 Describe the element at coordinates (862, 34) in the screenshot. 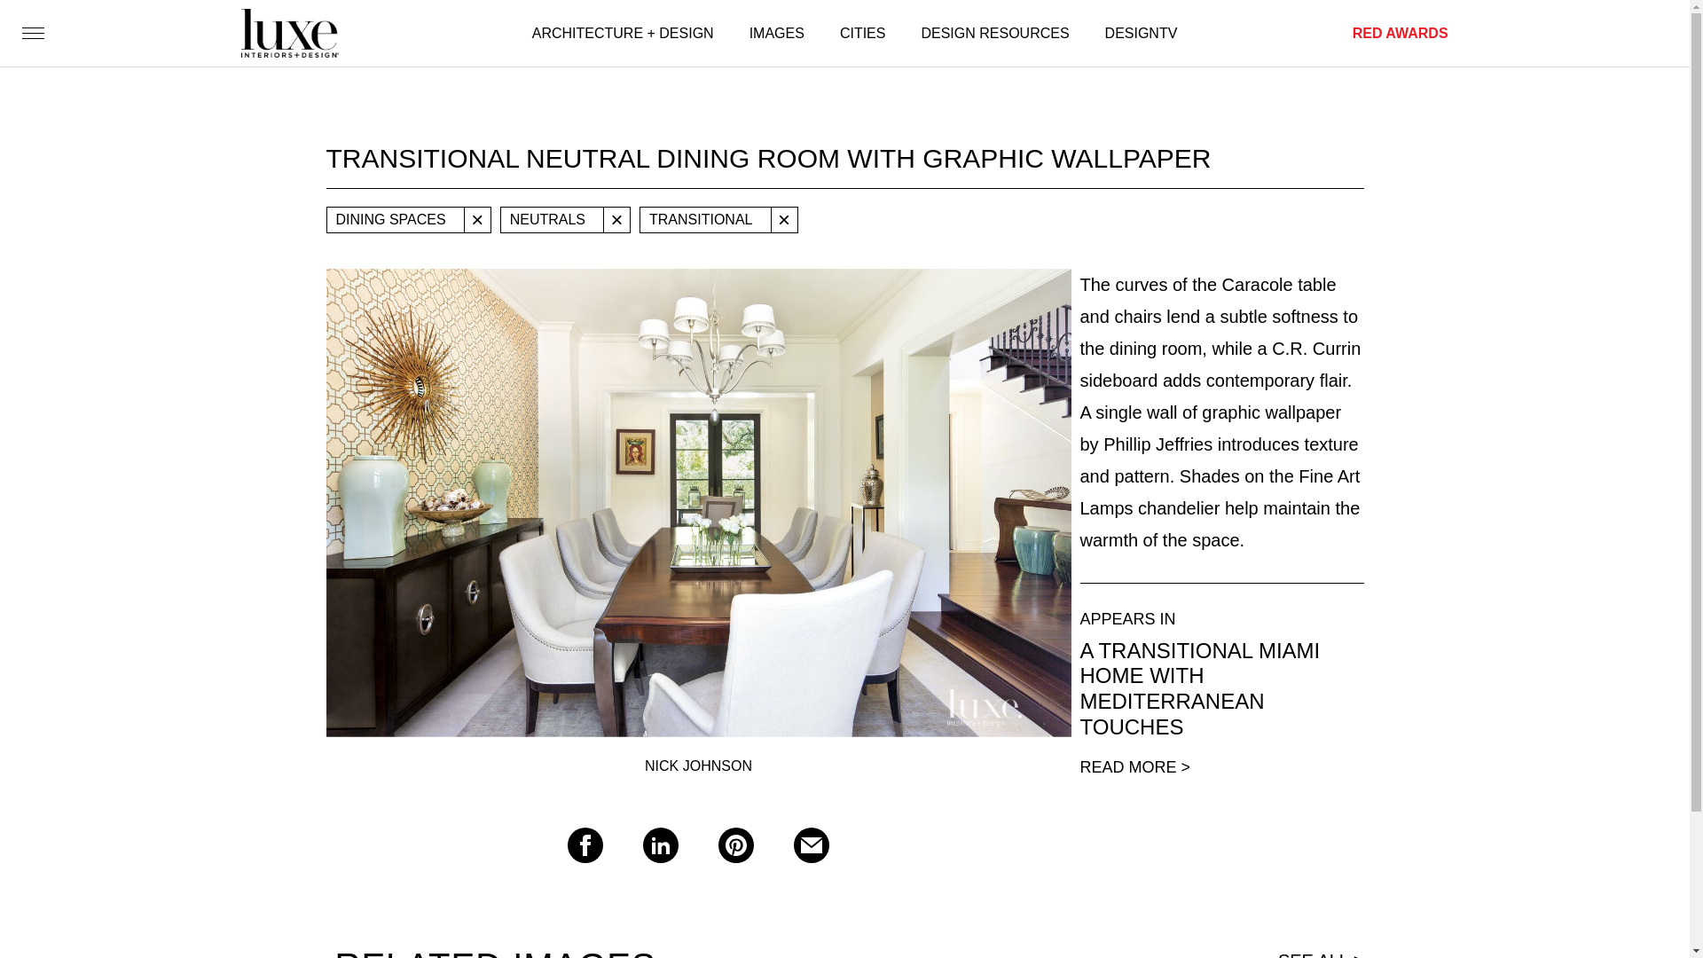

I see `CITIES` at that location.